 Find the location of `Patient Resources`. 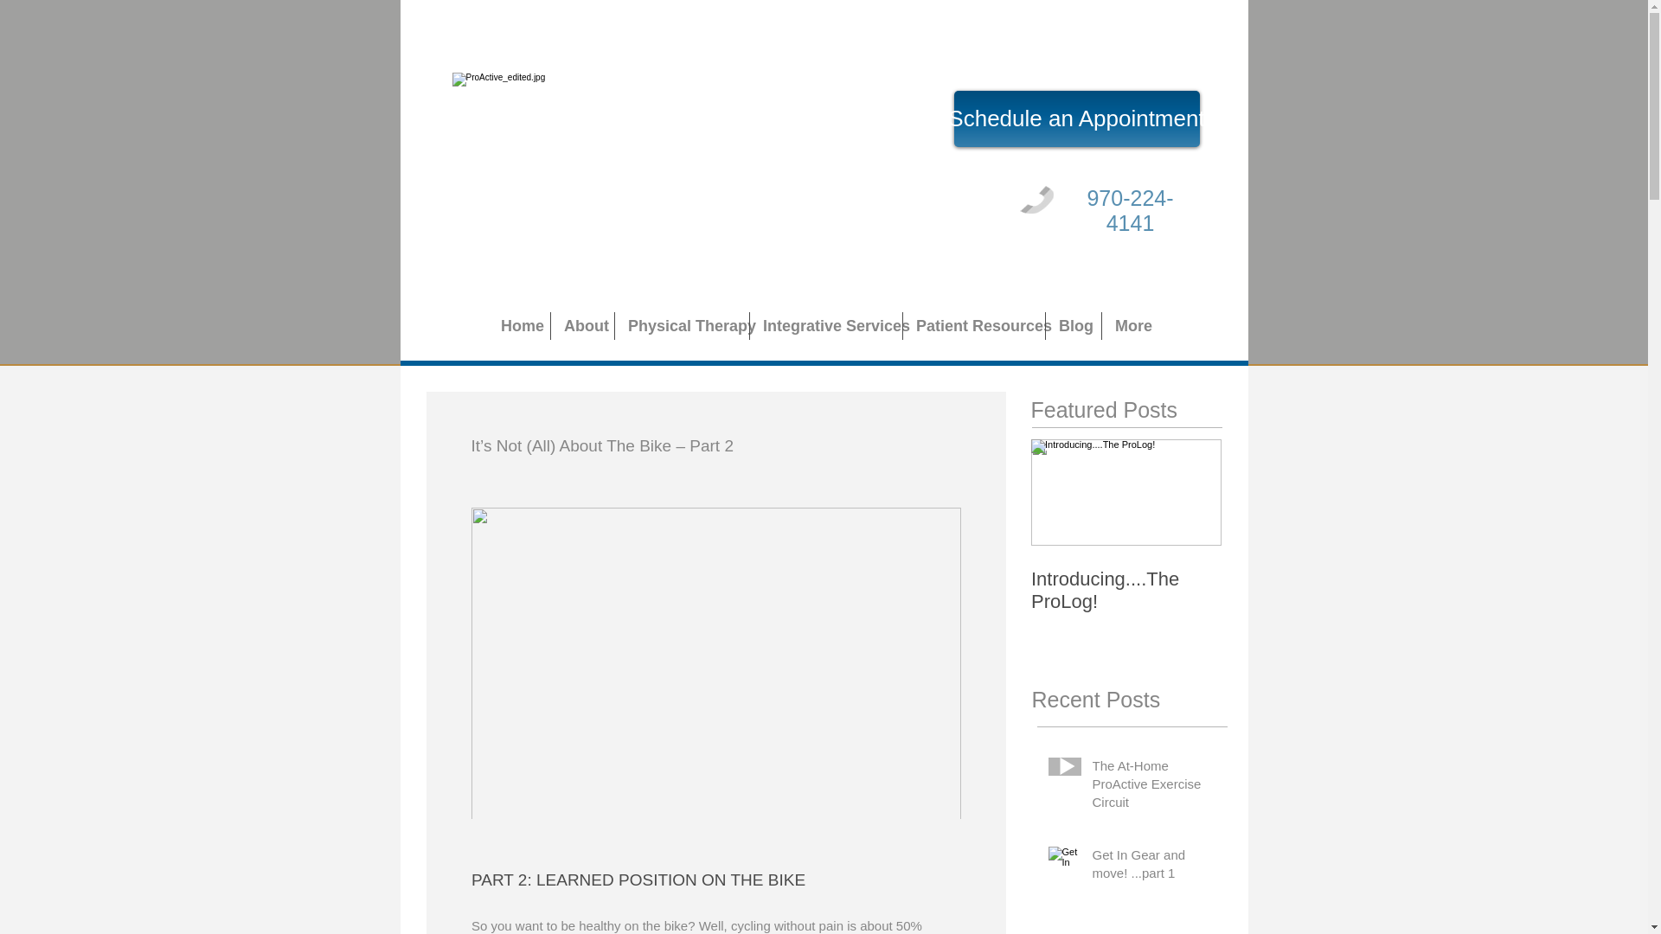

Patient Resources is located at coordinates (974, 325).